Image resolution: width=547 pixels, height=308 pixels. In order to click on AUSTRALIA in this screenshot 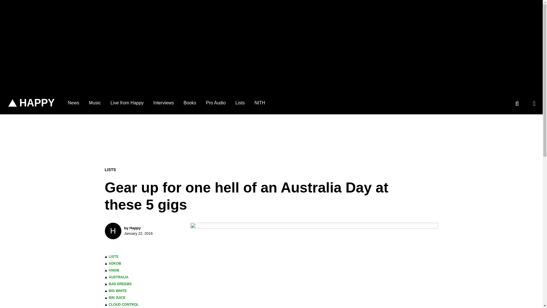, I will do `click(119, 277)`.